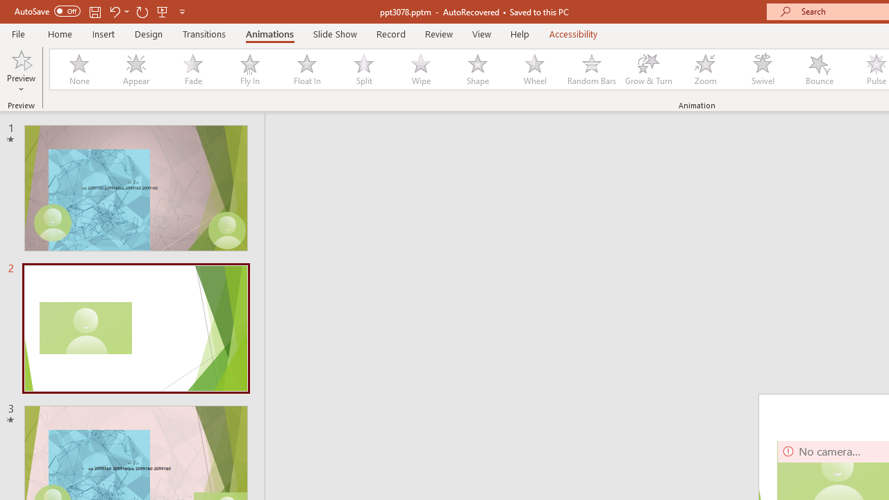 The width and height of the screenshot is (889, 500). I want to click on AutoSave, so click(47, 11).